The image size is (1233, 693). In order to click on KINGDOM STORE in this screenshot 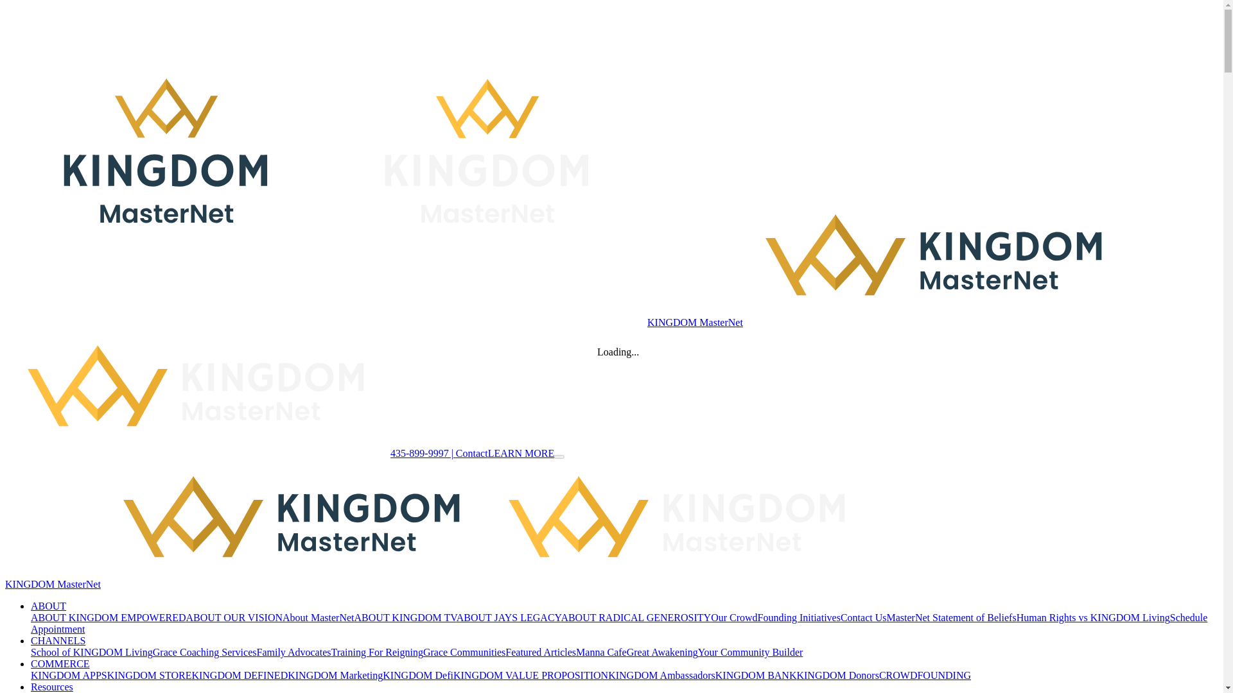, I will do `click(150, 675)`.